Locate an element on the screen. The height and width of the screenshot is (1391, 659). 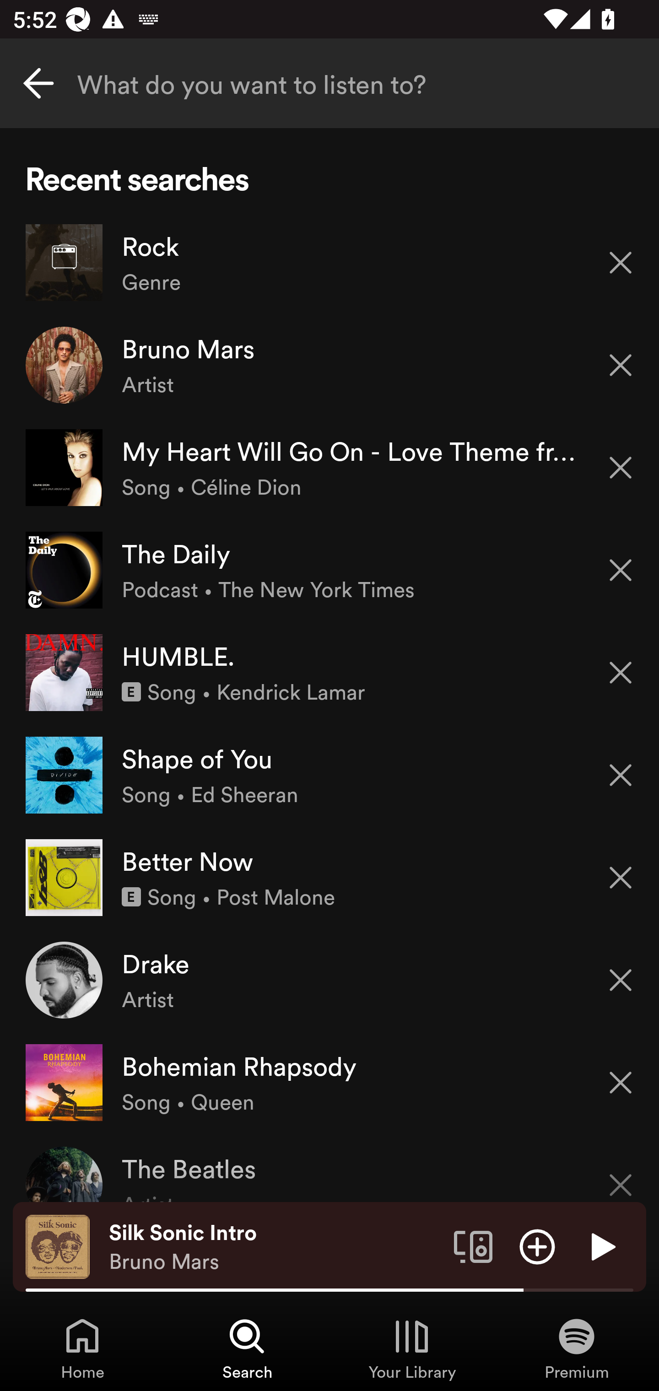
The Beatles Artist Remove is located at coordinates (329, 1168).